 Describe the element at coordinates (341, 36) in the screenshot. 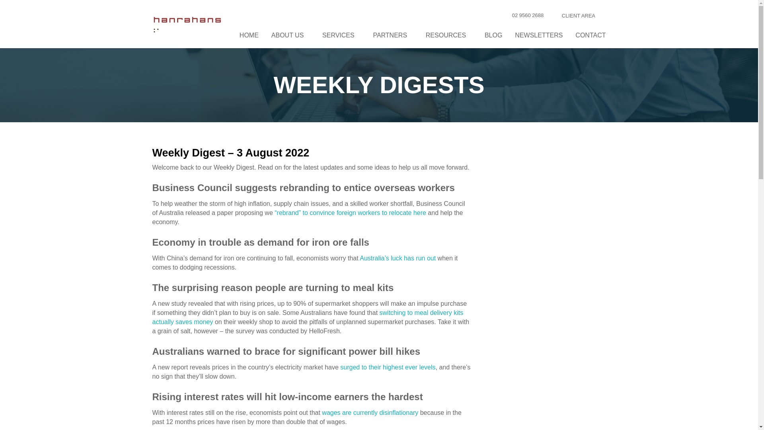

I see `Services` at that location.